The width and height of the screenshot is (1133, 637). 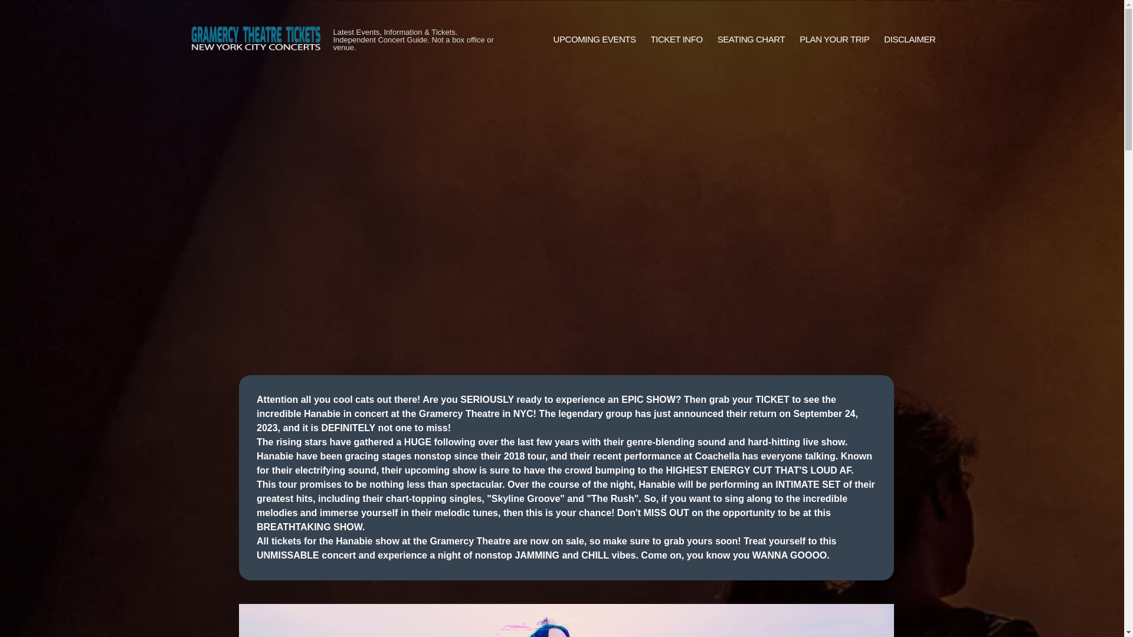 I want to click on DISCLAIMER, so click(x=909, y=40).